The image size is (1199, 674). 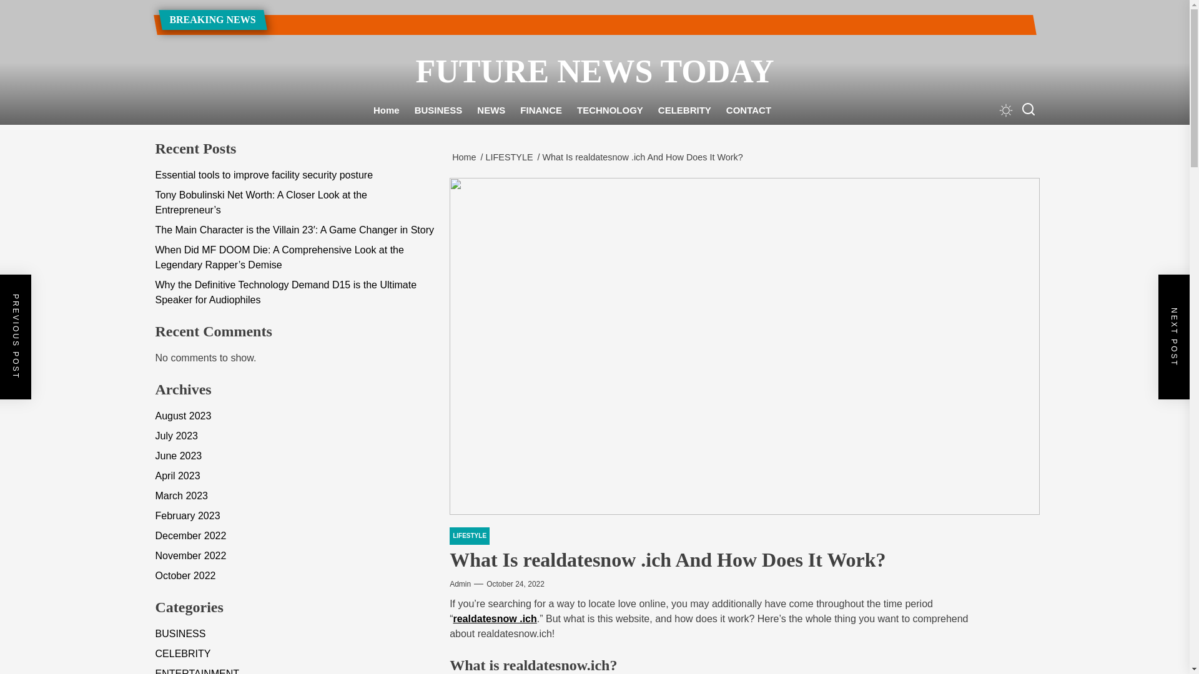 I want to click on Home, so click(x=466, y=157).